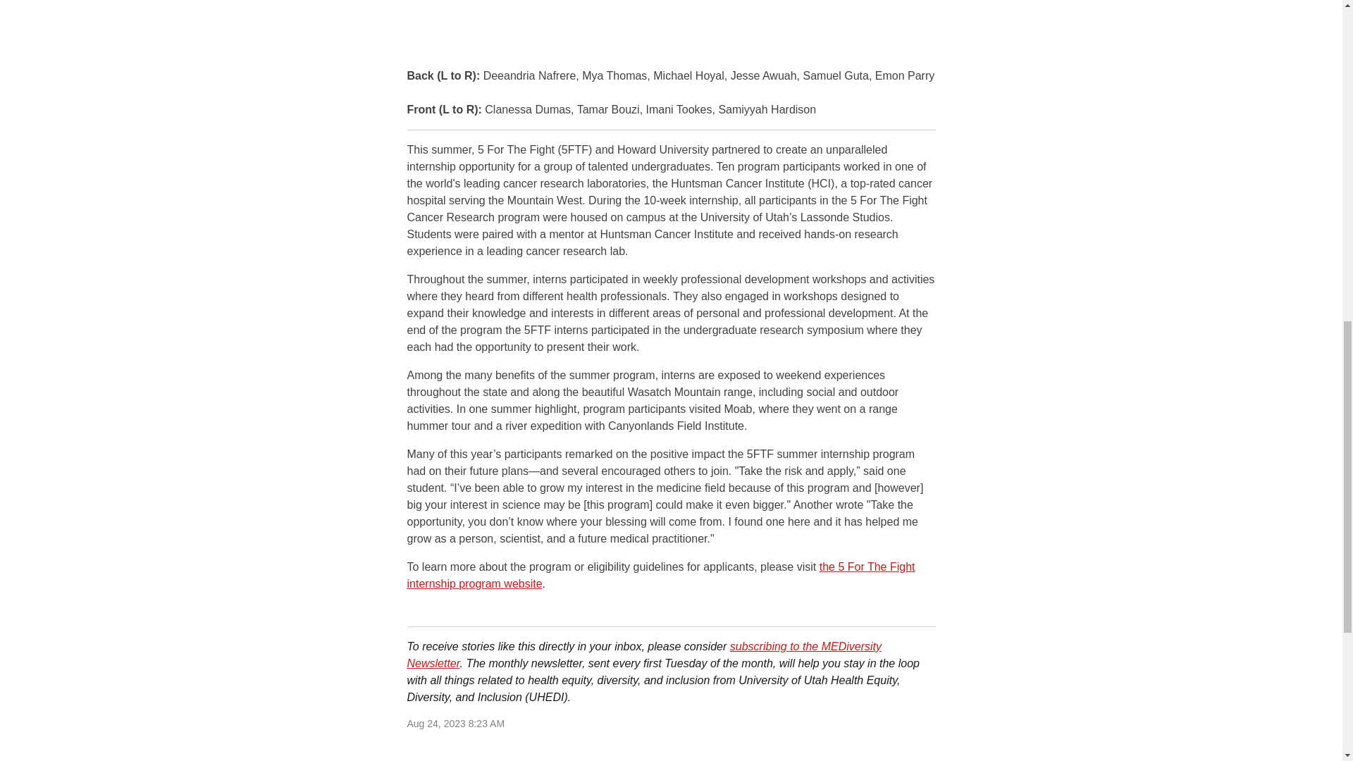  What do you see at coordinates (661, 575) in the screenshot?
I see `the 5 For The Fight internship program website` at bounding box center [661, 575].